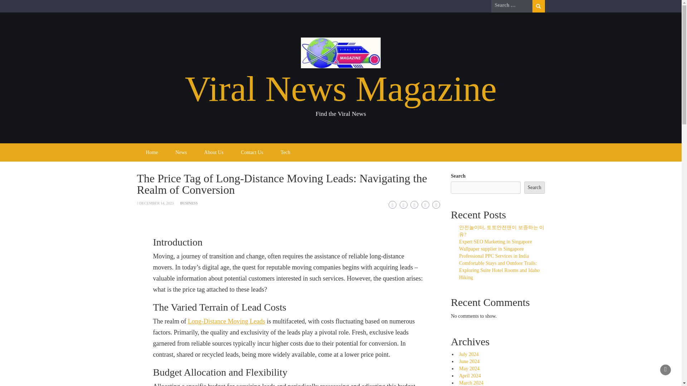 The width and height of the screenshot is (687, 386). What do you see at coordinates (469, 368) in the screenshot?
I see `May 2024` at bounding box center [469, 368].